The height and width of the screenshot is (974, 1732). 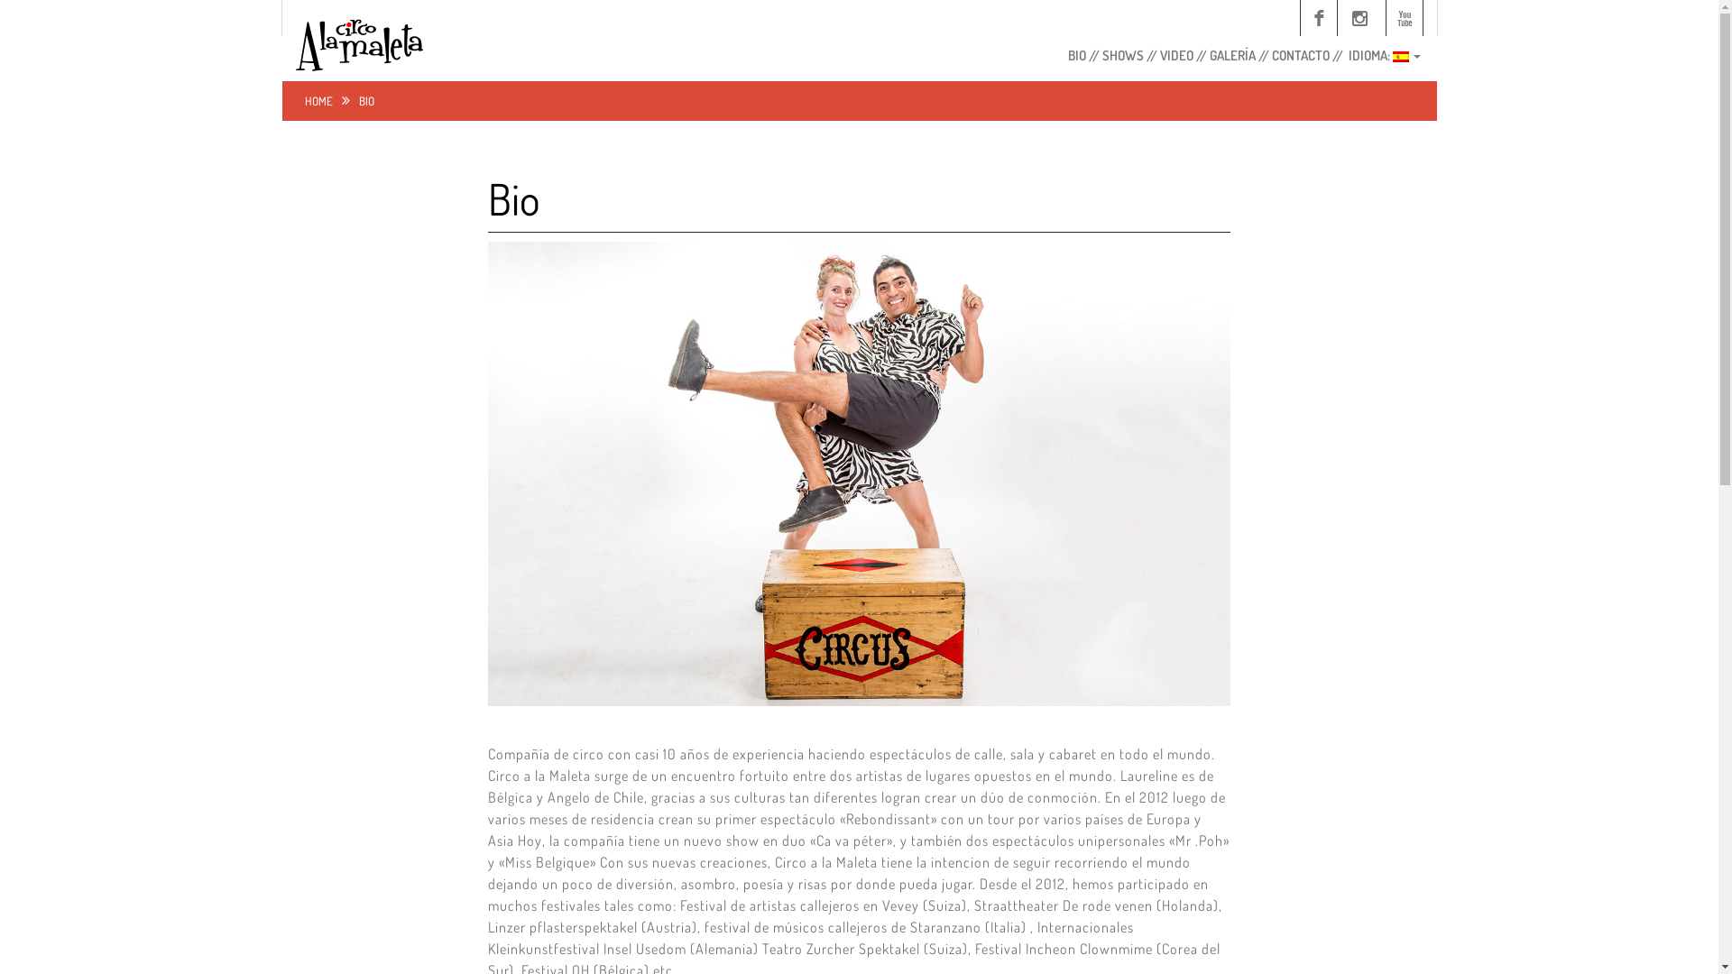 What do you see at coordinates (1122, 59) in the screenshot?
I see `SHOWS` at bounding box center [1122, 59].